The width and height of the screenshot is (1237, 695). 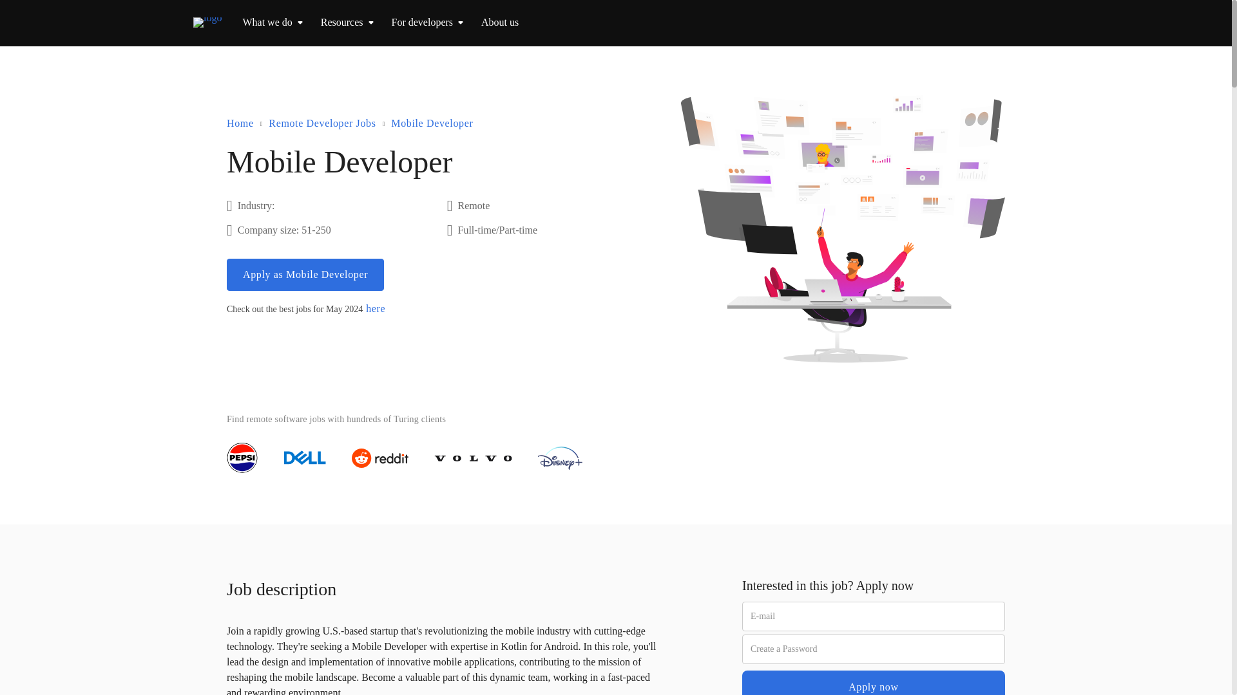 What do you see at coordinates (267, 22) in the screenshot?
I see `What we do` at bounding box center [267, 22].